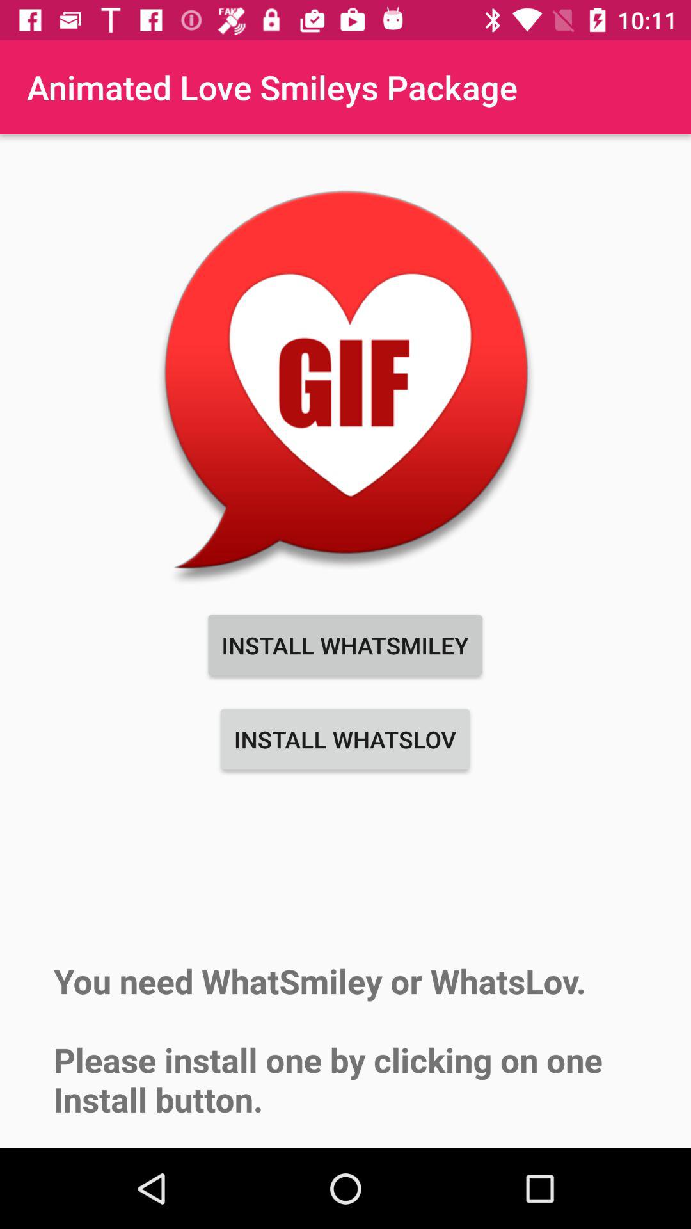 This screenshot has width=691, height=1229. What do you see at coordinates (345, 383) in the screenshot?
I see `tap icon below animated love smileys icon` at bounding box center [345, 383].